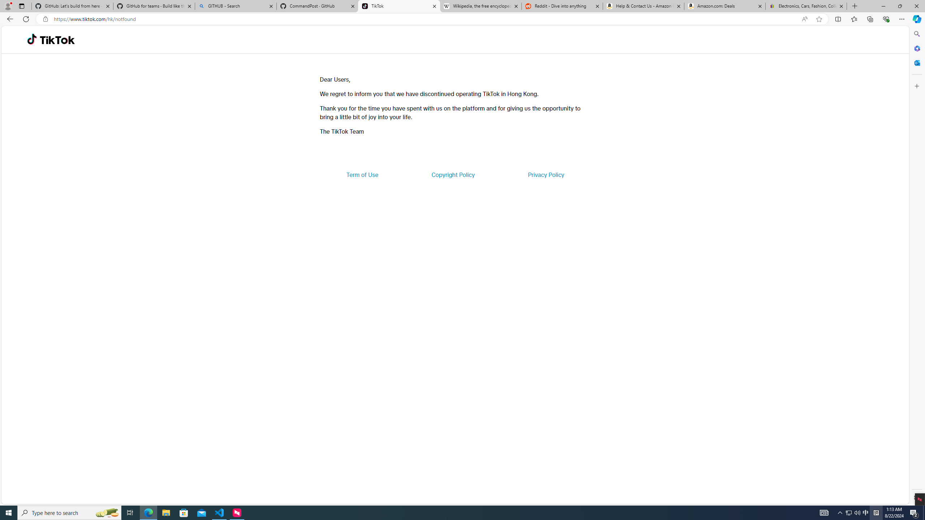 The width and height of the screenshot is (925, 520). What do you see at coordinates (452, 175) in the screenshot?
I see `Copyright Policy` at bounding box center [452, 175].